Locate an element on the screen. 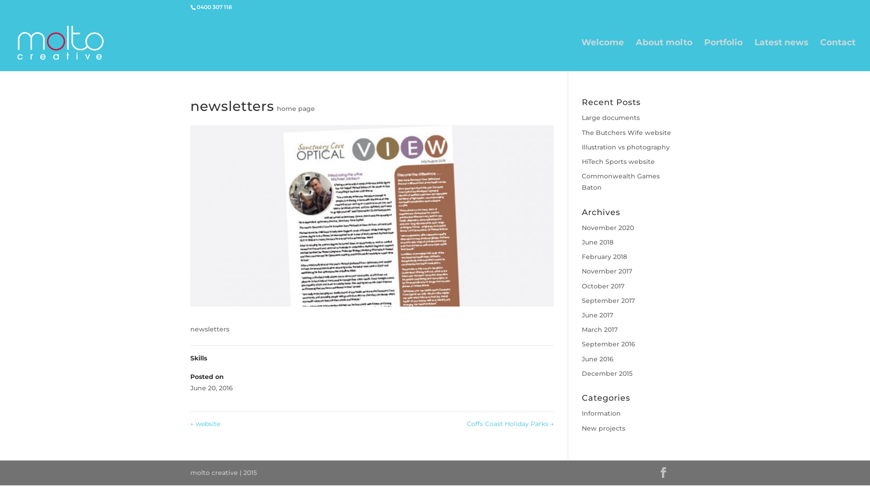  June 2018 is located at coordinates (598, 242).